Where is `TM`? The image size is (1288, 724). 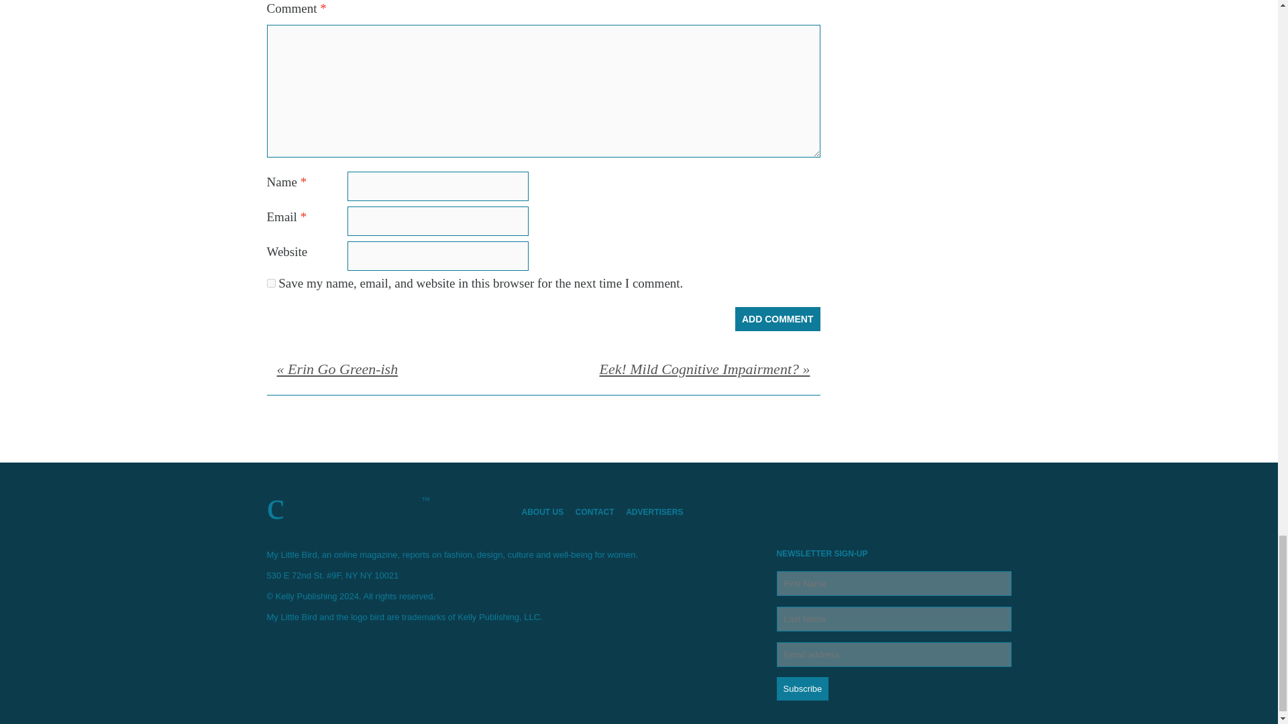 TM is located at coordinates (384, 505).